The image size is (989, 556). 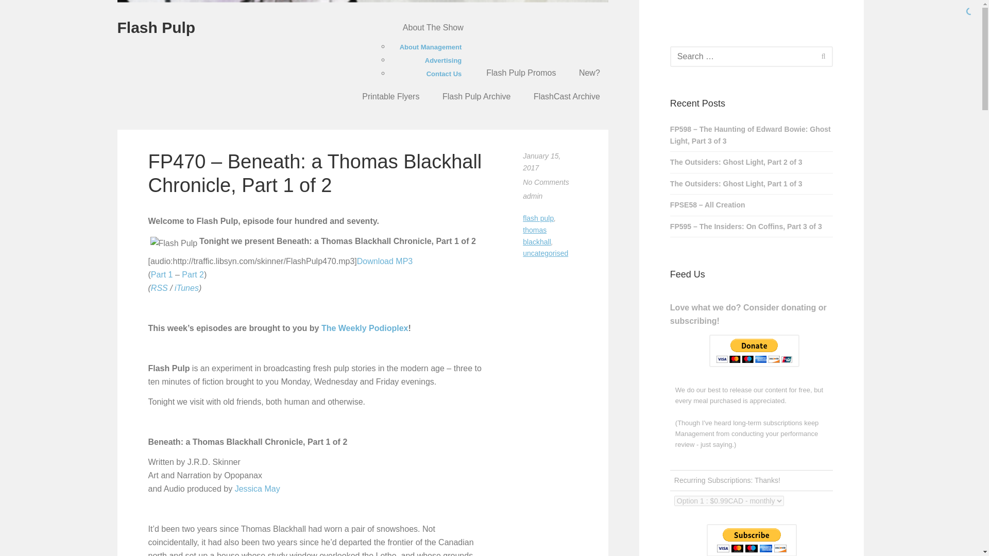 I want to click on Jessica May, so click(x=258, y=488).